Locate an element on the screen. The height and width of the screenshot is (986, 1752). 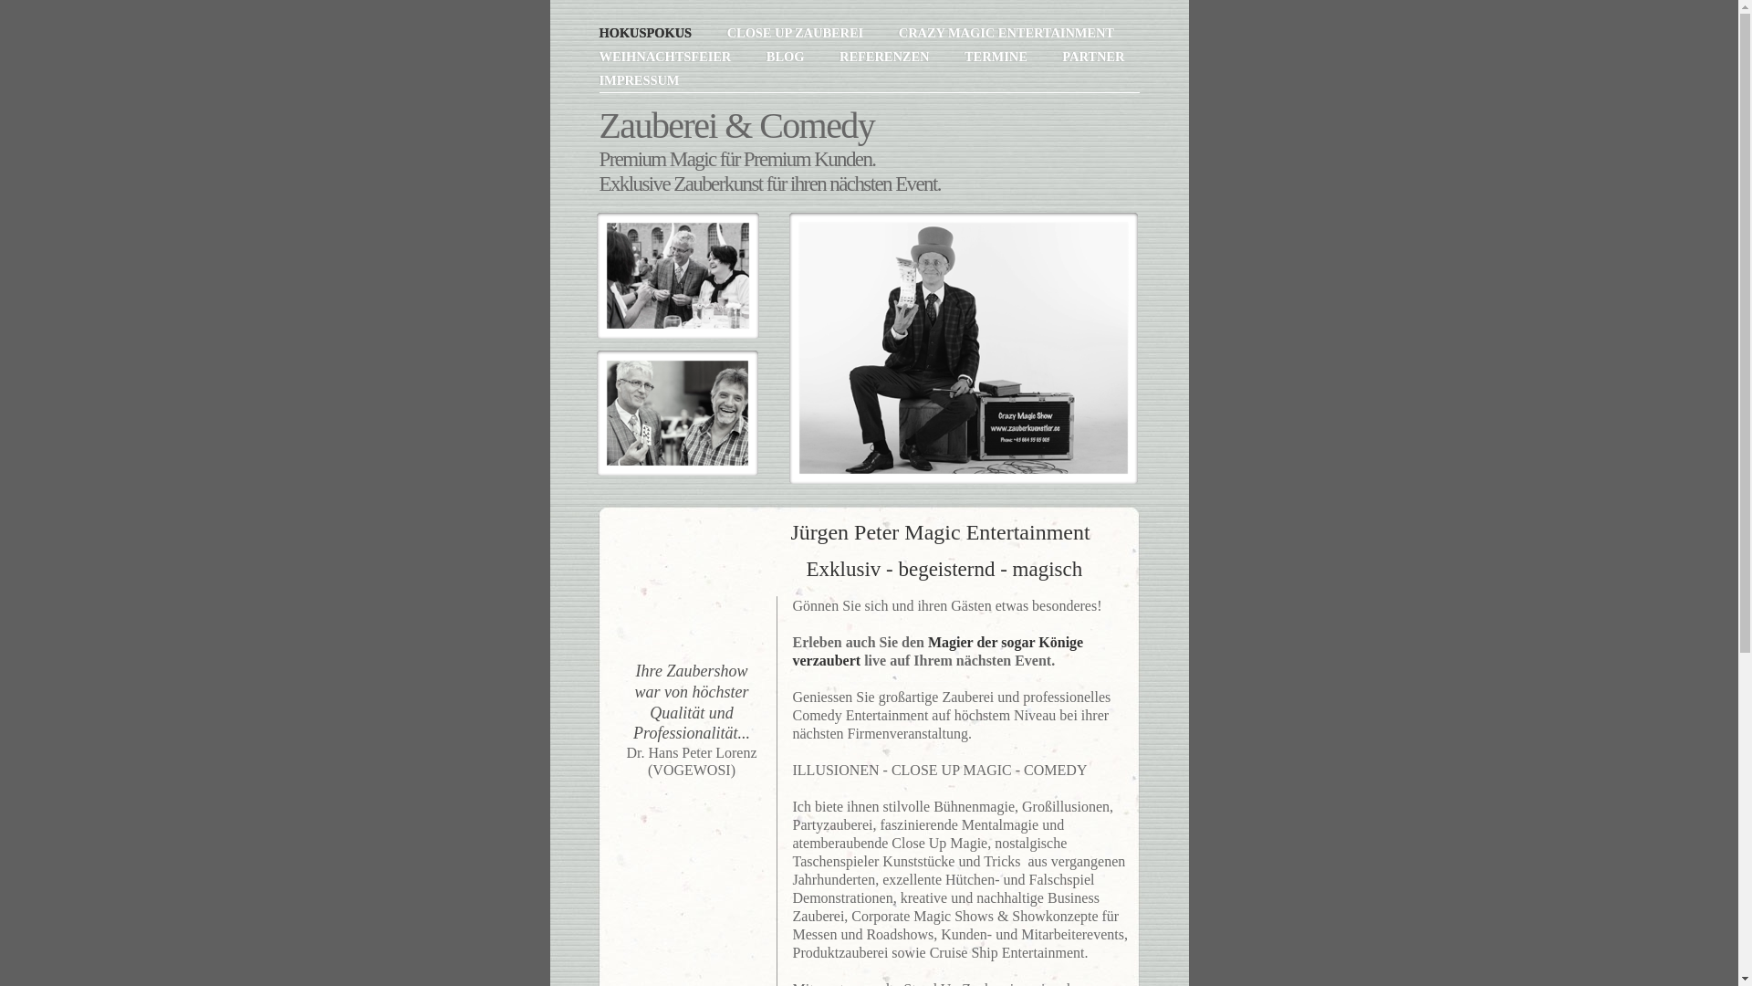
WEIHNACHTSFEIER is located at coordinates (666, 57).